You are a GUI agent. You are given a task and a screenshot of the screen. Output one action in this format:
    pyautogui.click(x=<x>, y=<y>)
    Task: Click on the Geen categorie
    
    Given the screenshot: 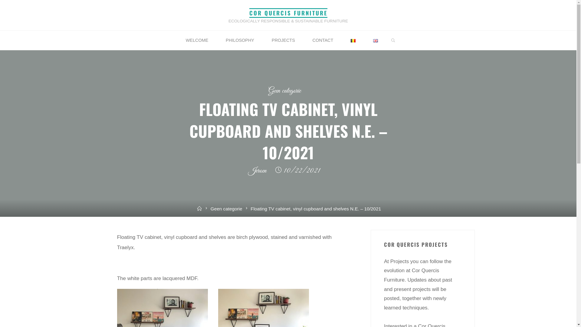 What is the action you would take?
    pyautogui.click(x=226, y=209)
    